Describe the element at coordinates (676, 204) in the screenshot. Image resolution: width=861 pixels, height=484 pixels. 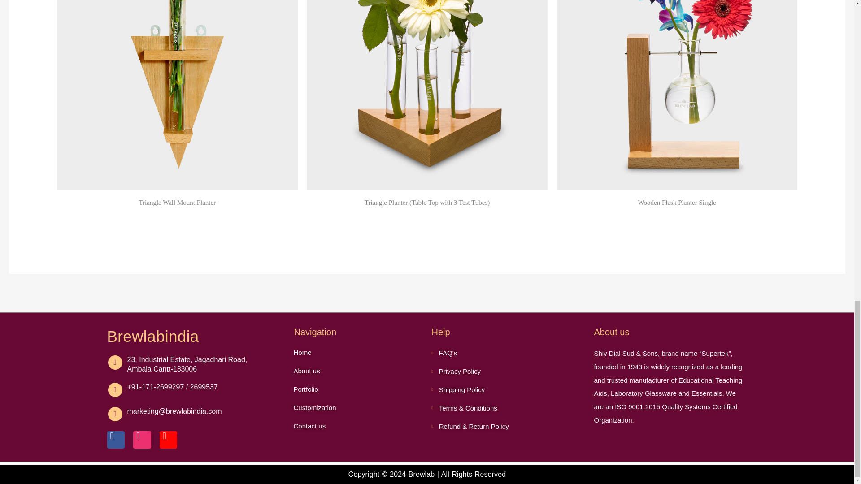
I see `Wooden Flask Planter Single` at that location.